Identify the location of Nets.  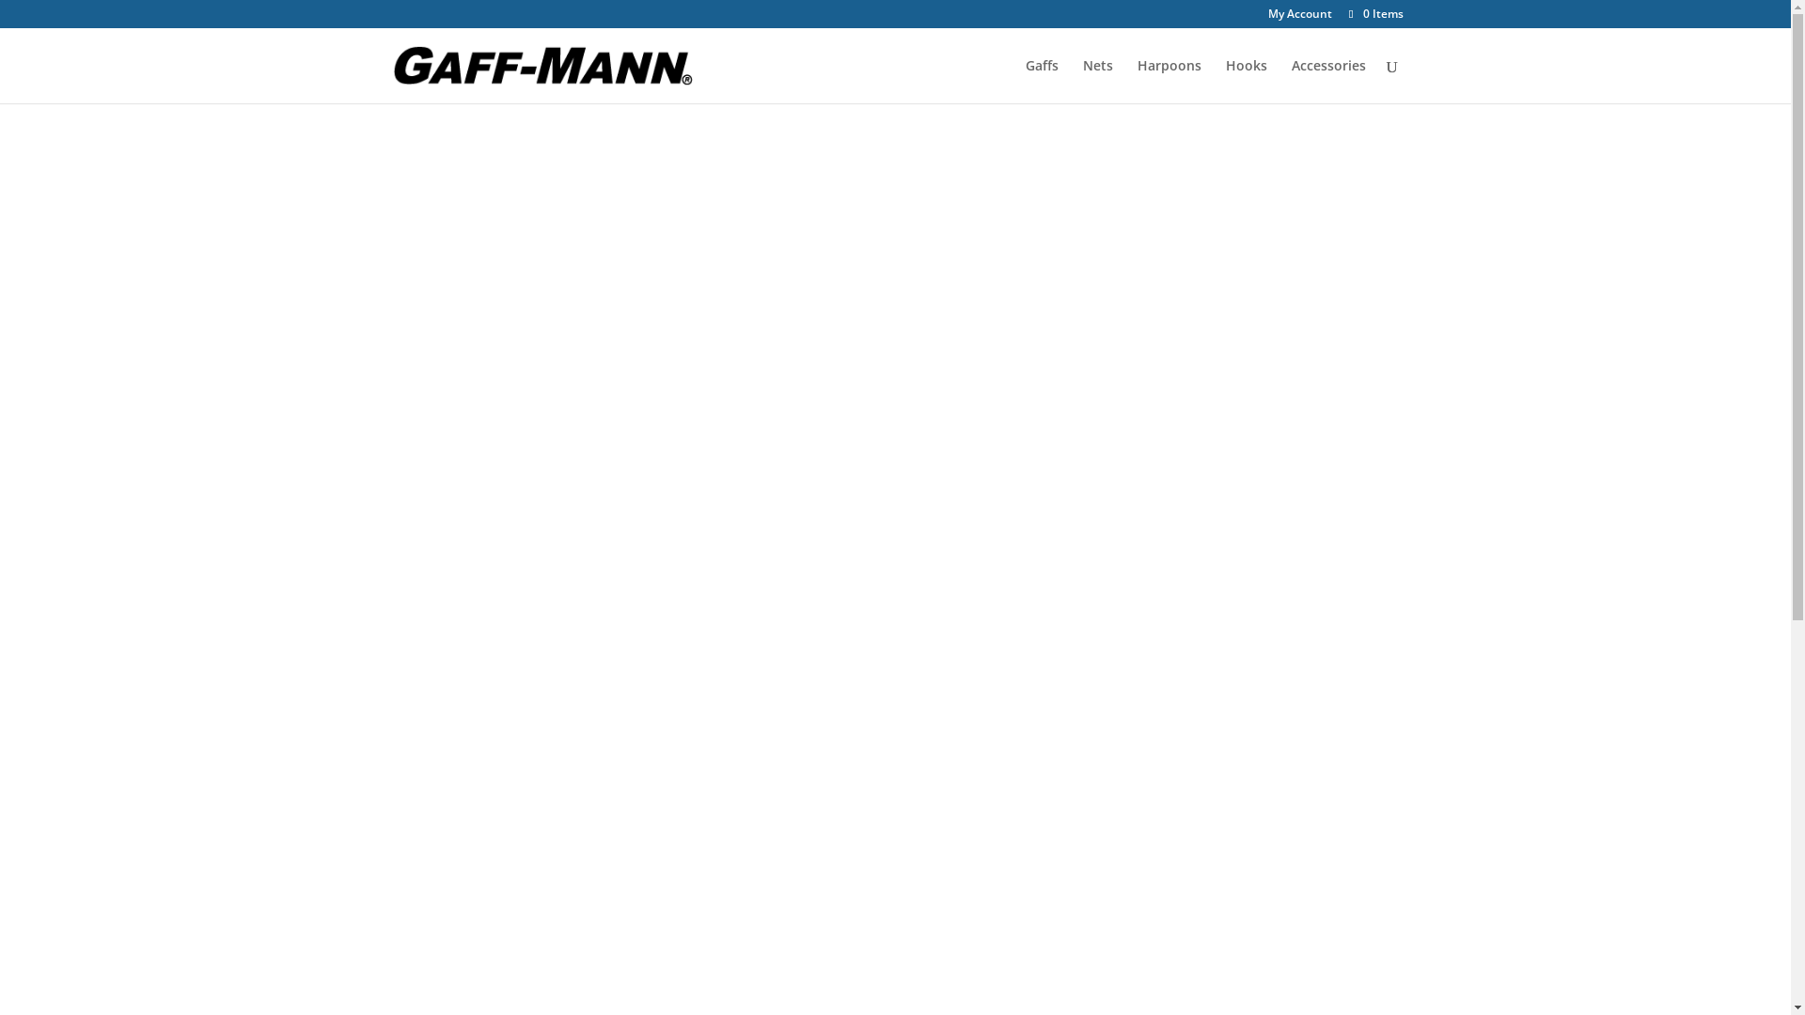
(1098, 81).